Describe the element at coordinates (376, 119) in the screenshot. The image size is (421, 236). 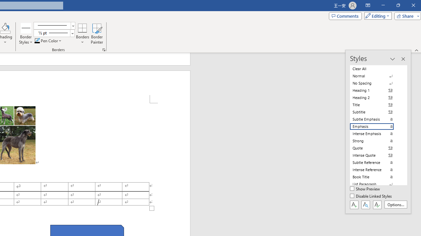
I see `Subtle Emphasis` at that location.